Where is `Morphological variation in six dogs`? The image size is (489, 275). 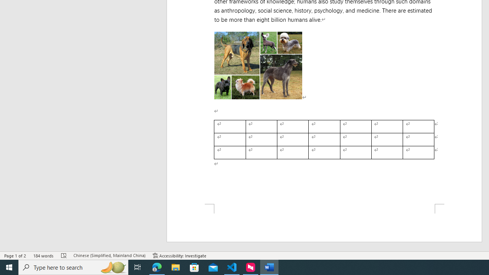
Morphological variation in six dogs is located at coordinates (258, 65).